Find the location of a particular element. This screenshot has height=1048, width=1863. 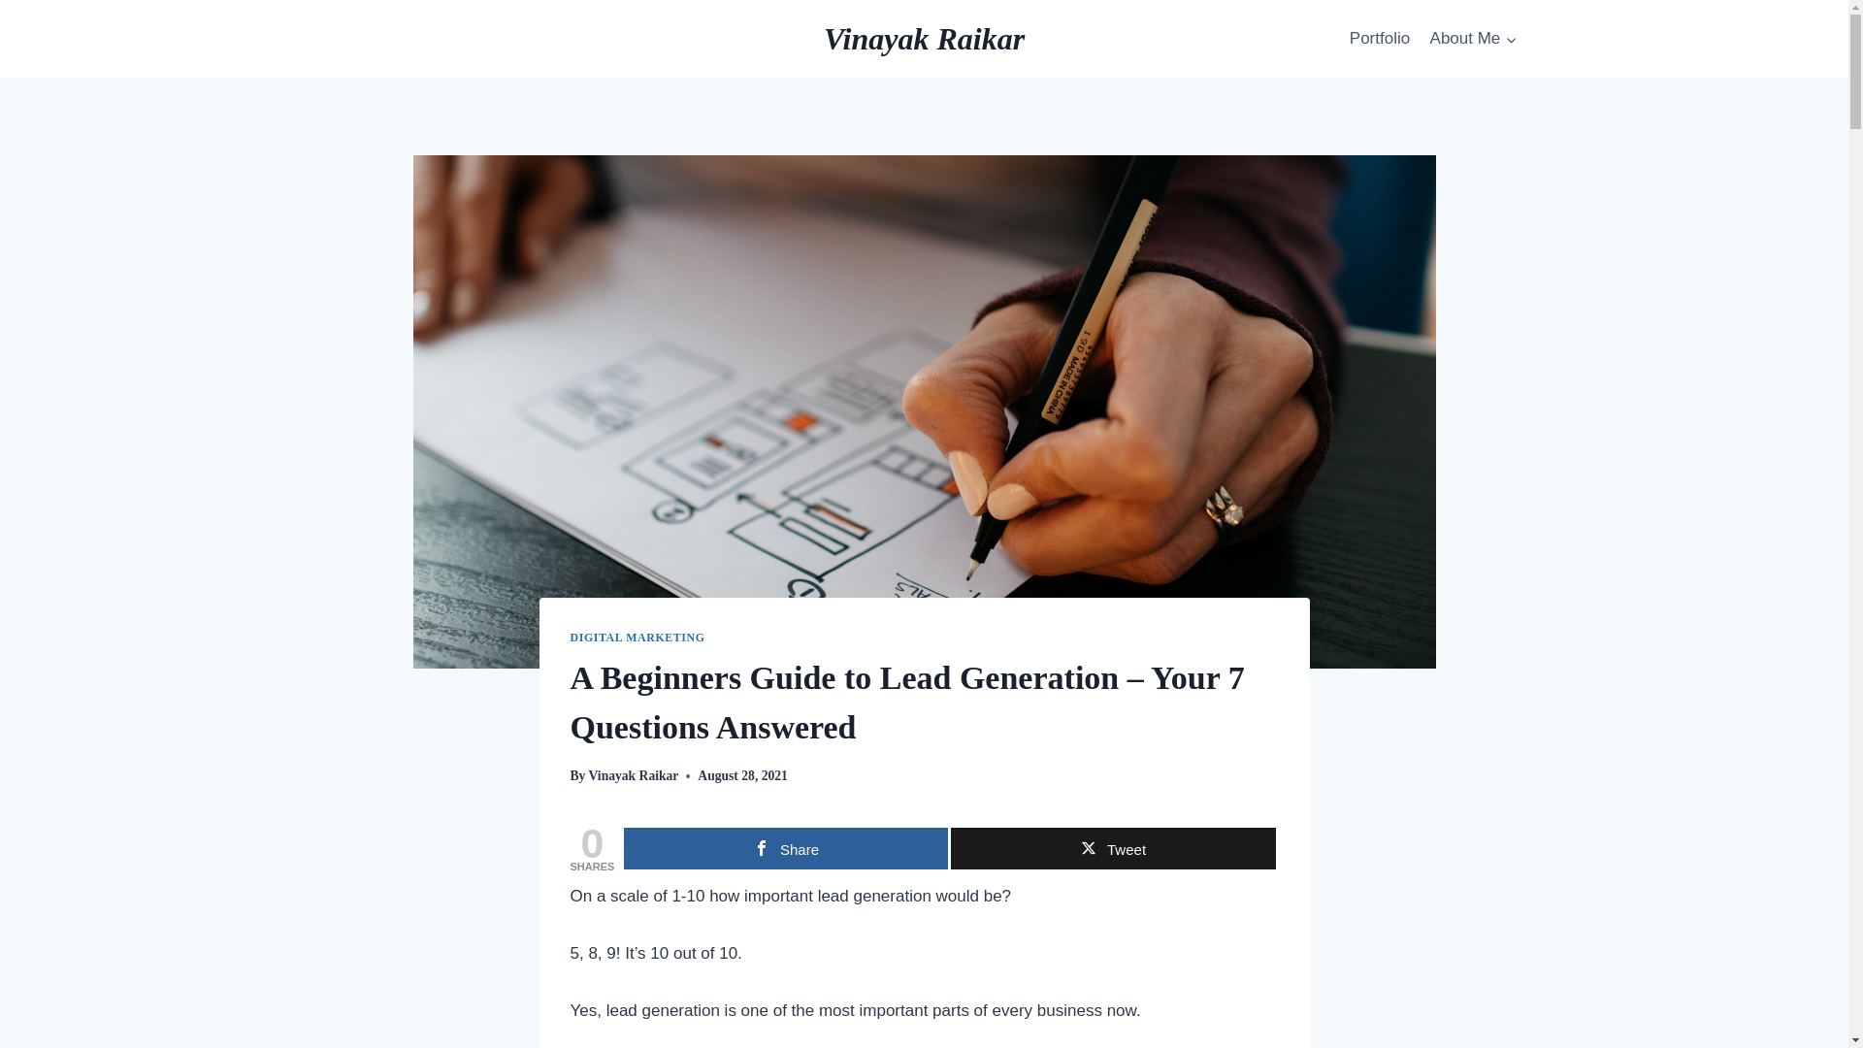

Share is located at coordinates (786, 848).